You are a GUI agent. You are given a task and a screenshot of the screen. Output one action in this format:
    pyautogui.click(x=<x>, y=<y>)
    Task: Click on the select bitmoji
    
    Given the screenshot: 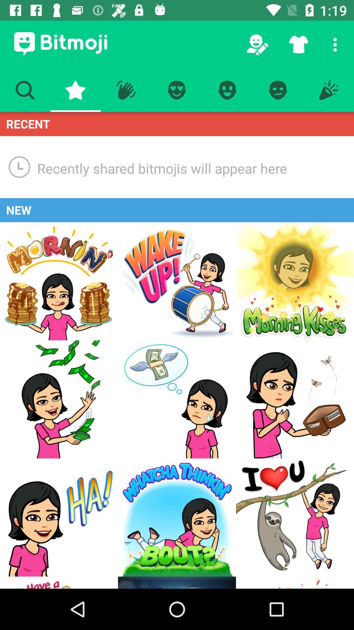 What is the action you would take?
    pyautogui.click(x=295, y=517)
    